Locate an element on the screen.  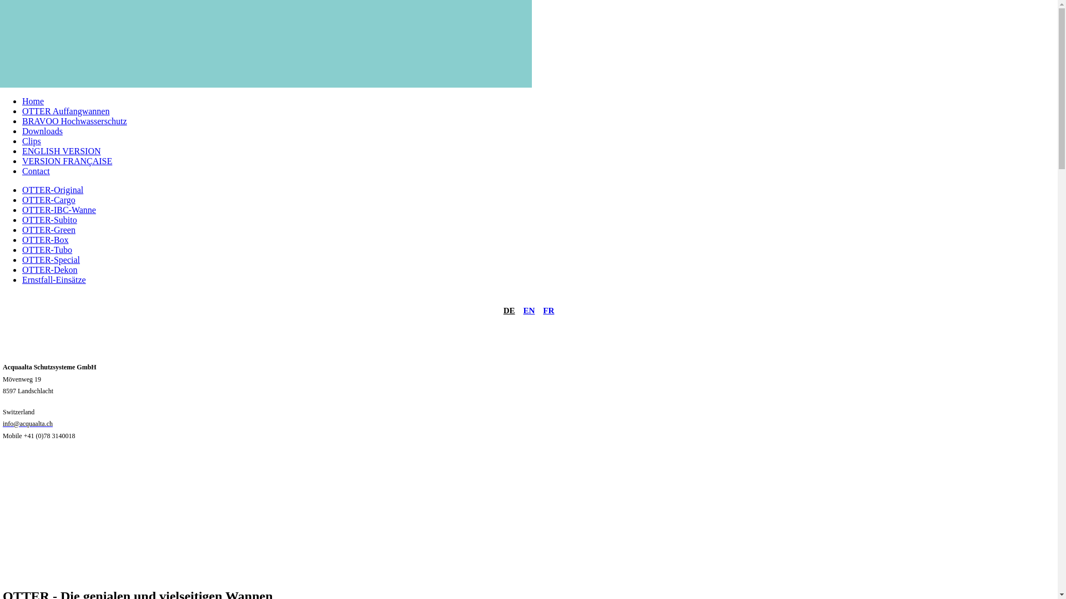
OTTER-Subito is located at coordinates (50, 220).